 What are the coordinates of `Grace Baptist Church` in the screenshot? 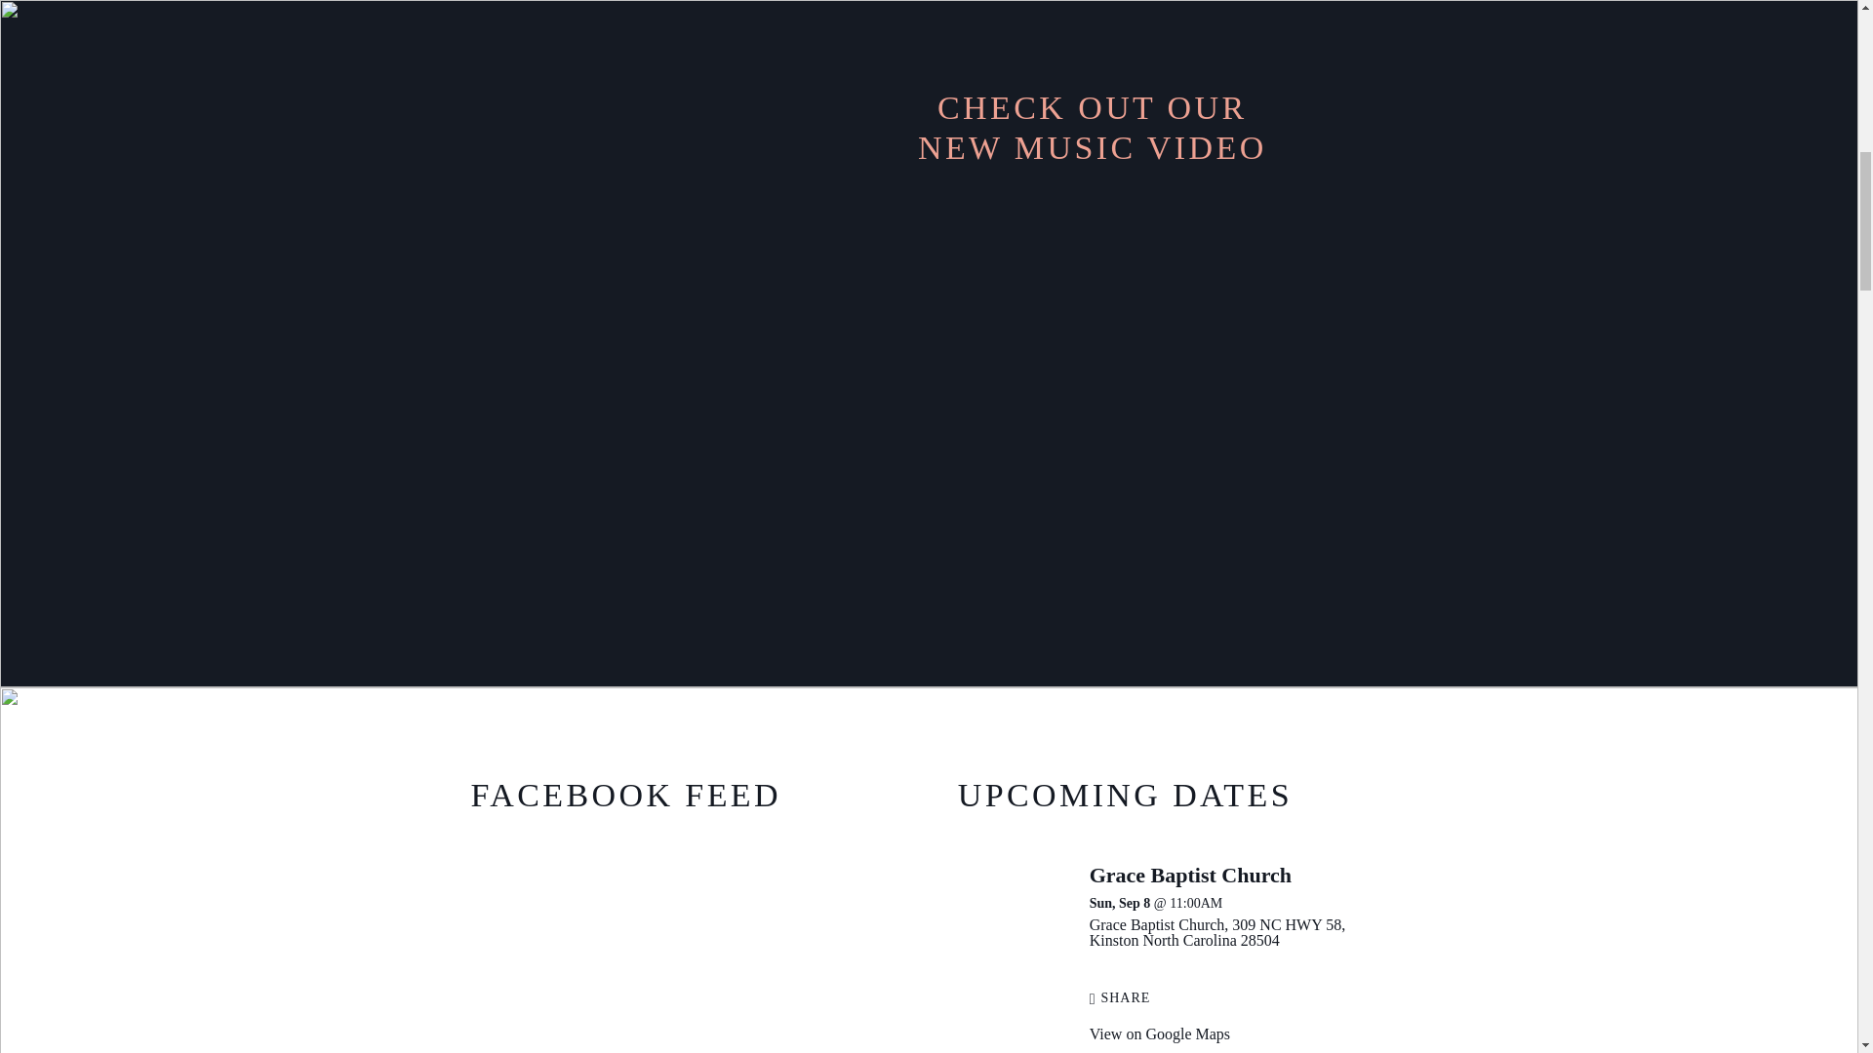 It's located at (1190, 875).